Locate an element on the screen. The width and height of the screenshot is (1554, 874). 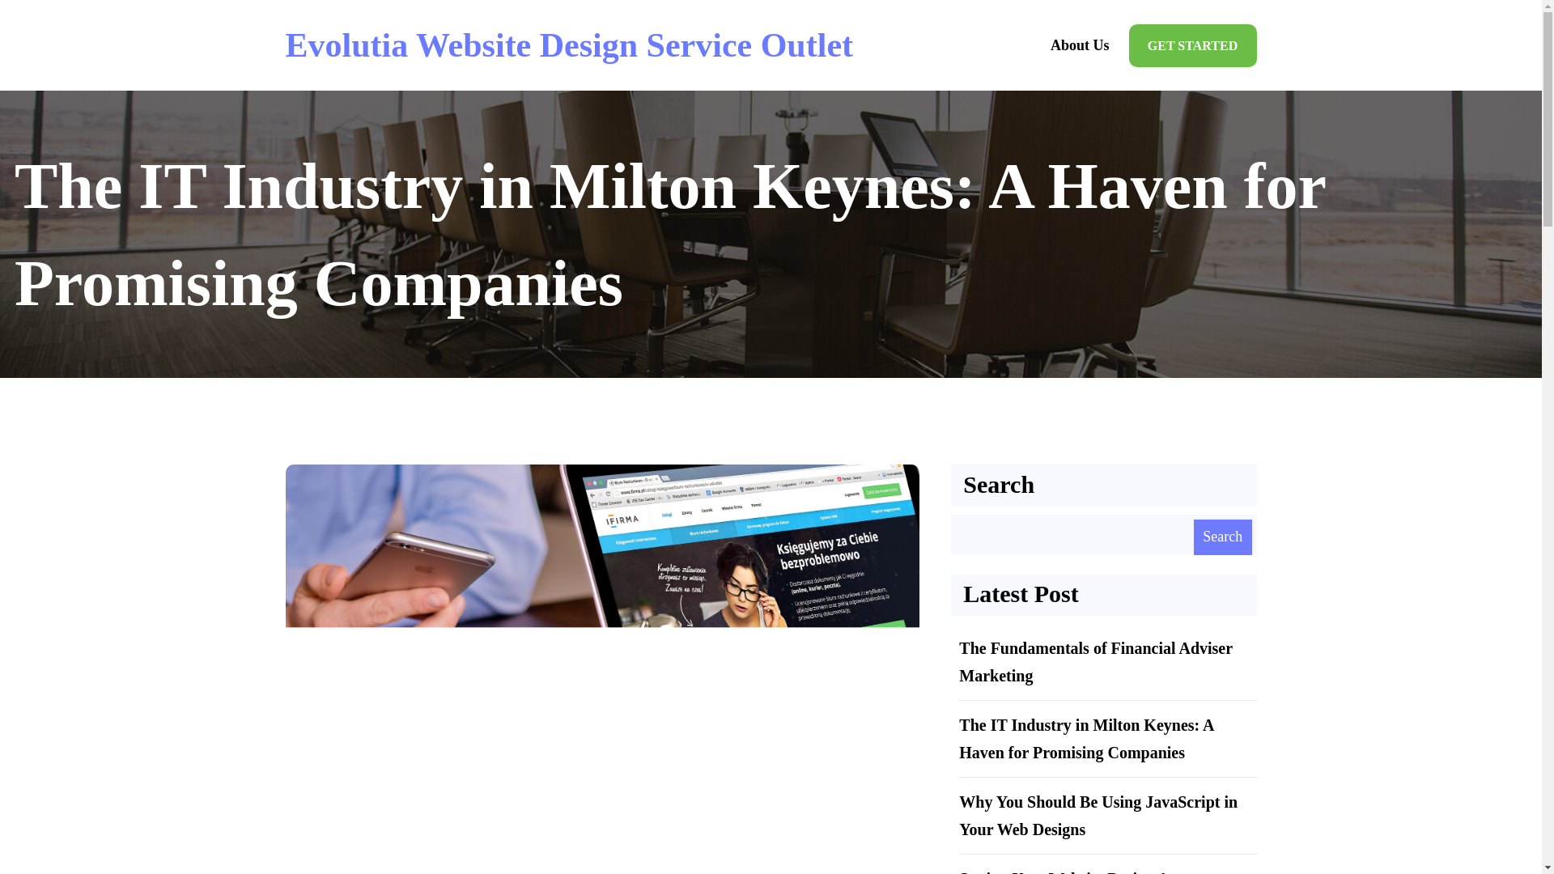
The Fundamentals of Financial Adviser Marketing is located at coordinates (1095, 661).